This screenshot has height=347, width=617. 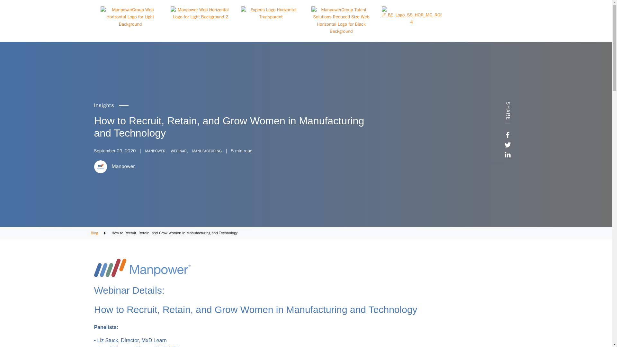 What do you see at coordinates (179, 151) in the screenshot?
I see `WEBINAR` at bounding box center [179, 151].